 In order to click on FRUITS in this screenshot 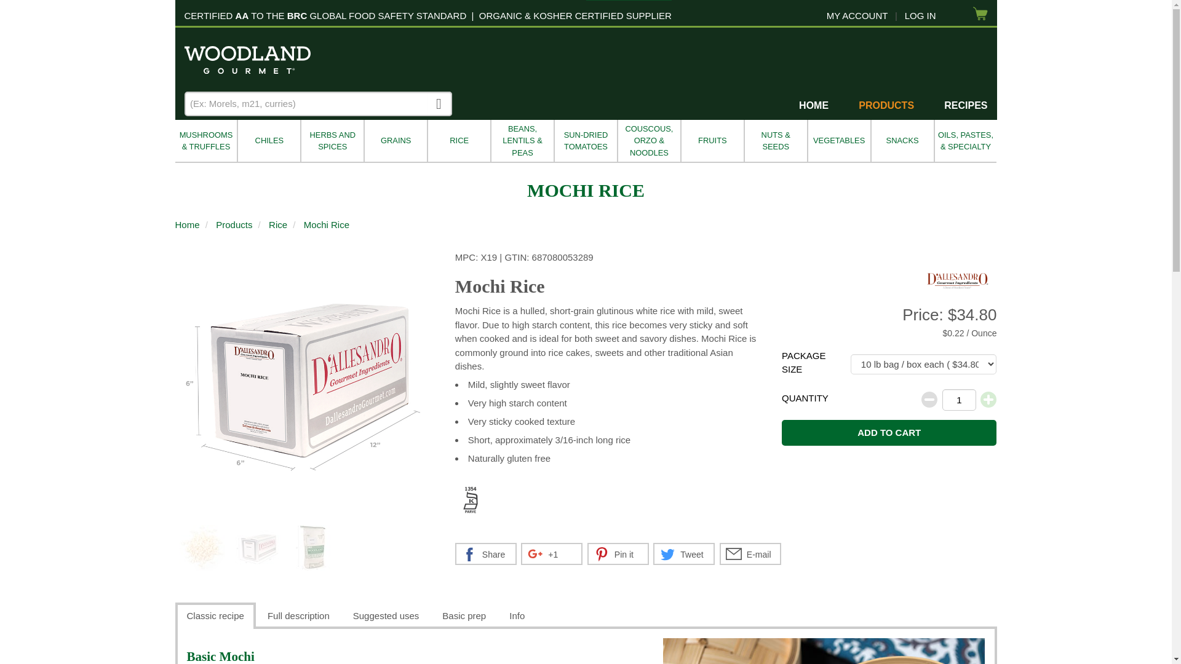, I will do `click(712, 141)`.